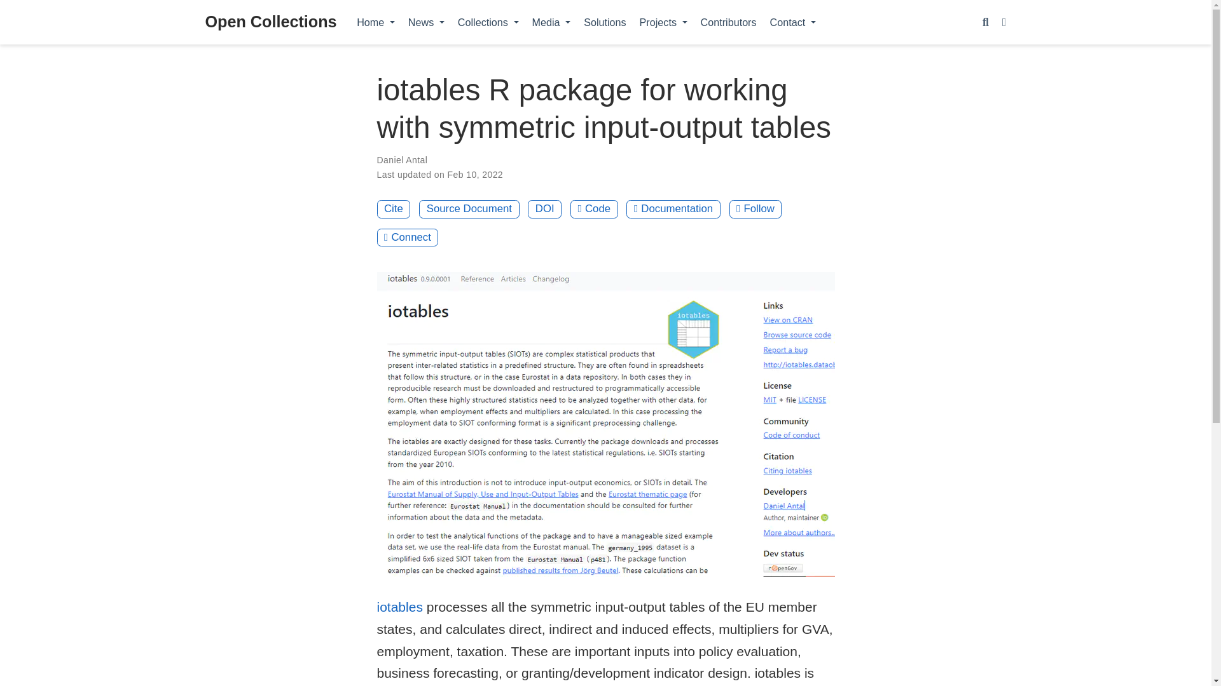 The image size is (1221, 686). Describe the element at coordinates (728, 22) in the screenshot. I see `Contributors` at that location.